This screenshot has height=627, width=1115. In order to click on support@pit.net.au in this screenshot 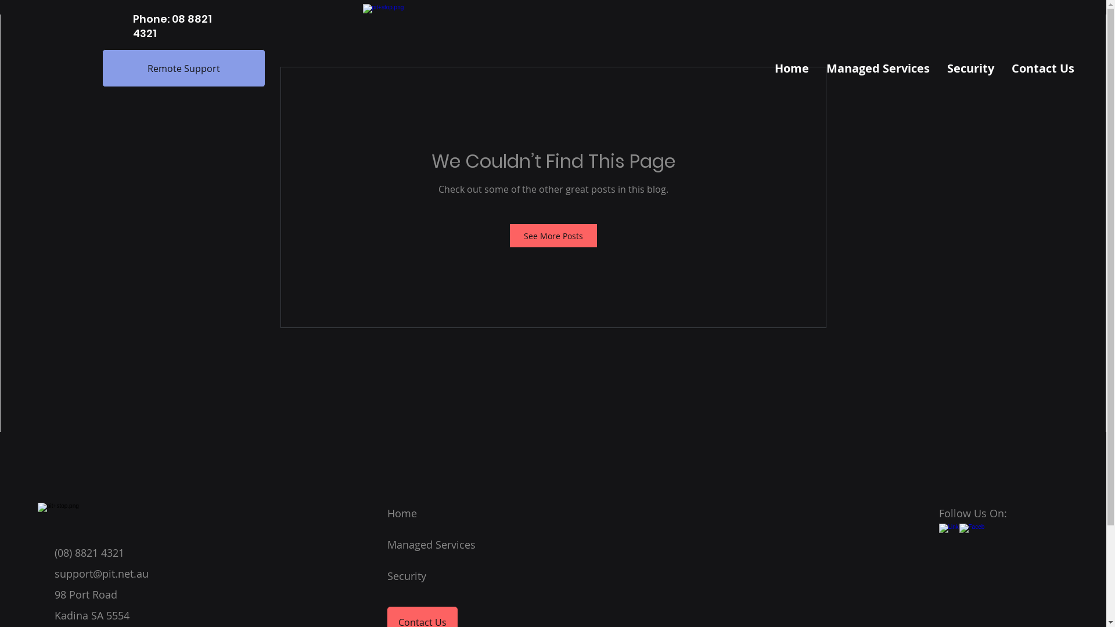, I will do `click(102, 574)`.